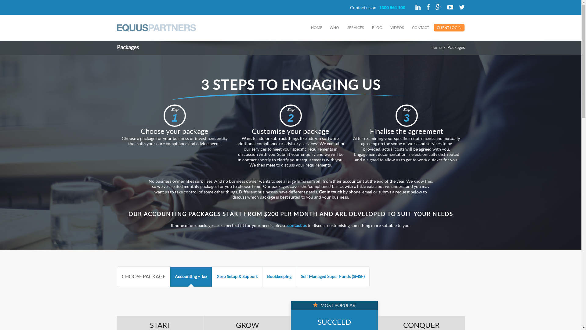 Image resolution: width=586 pixels, height=330 pixels. What do you see at coordinates (436, 47) in the screenshot?
I see `Home` at bounding box center [436, 47].